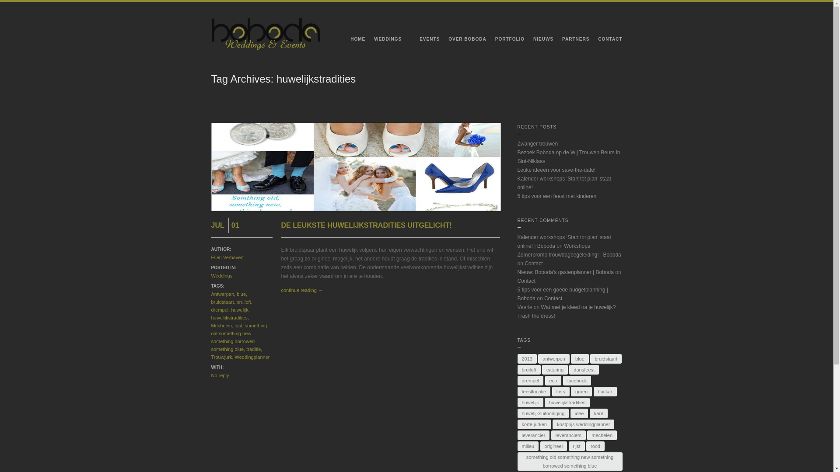  I want to click on milieu, so click(528, 446).